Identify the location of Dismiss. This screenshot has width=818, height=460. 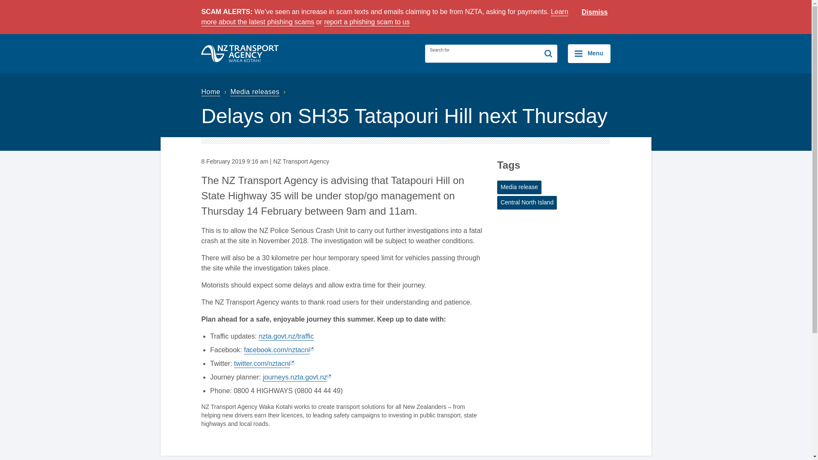
(595, 12).